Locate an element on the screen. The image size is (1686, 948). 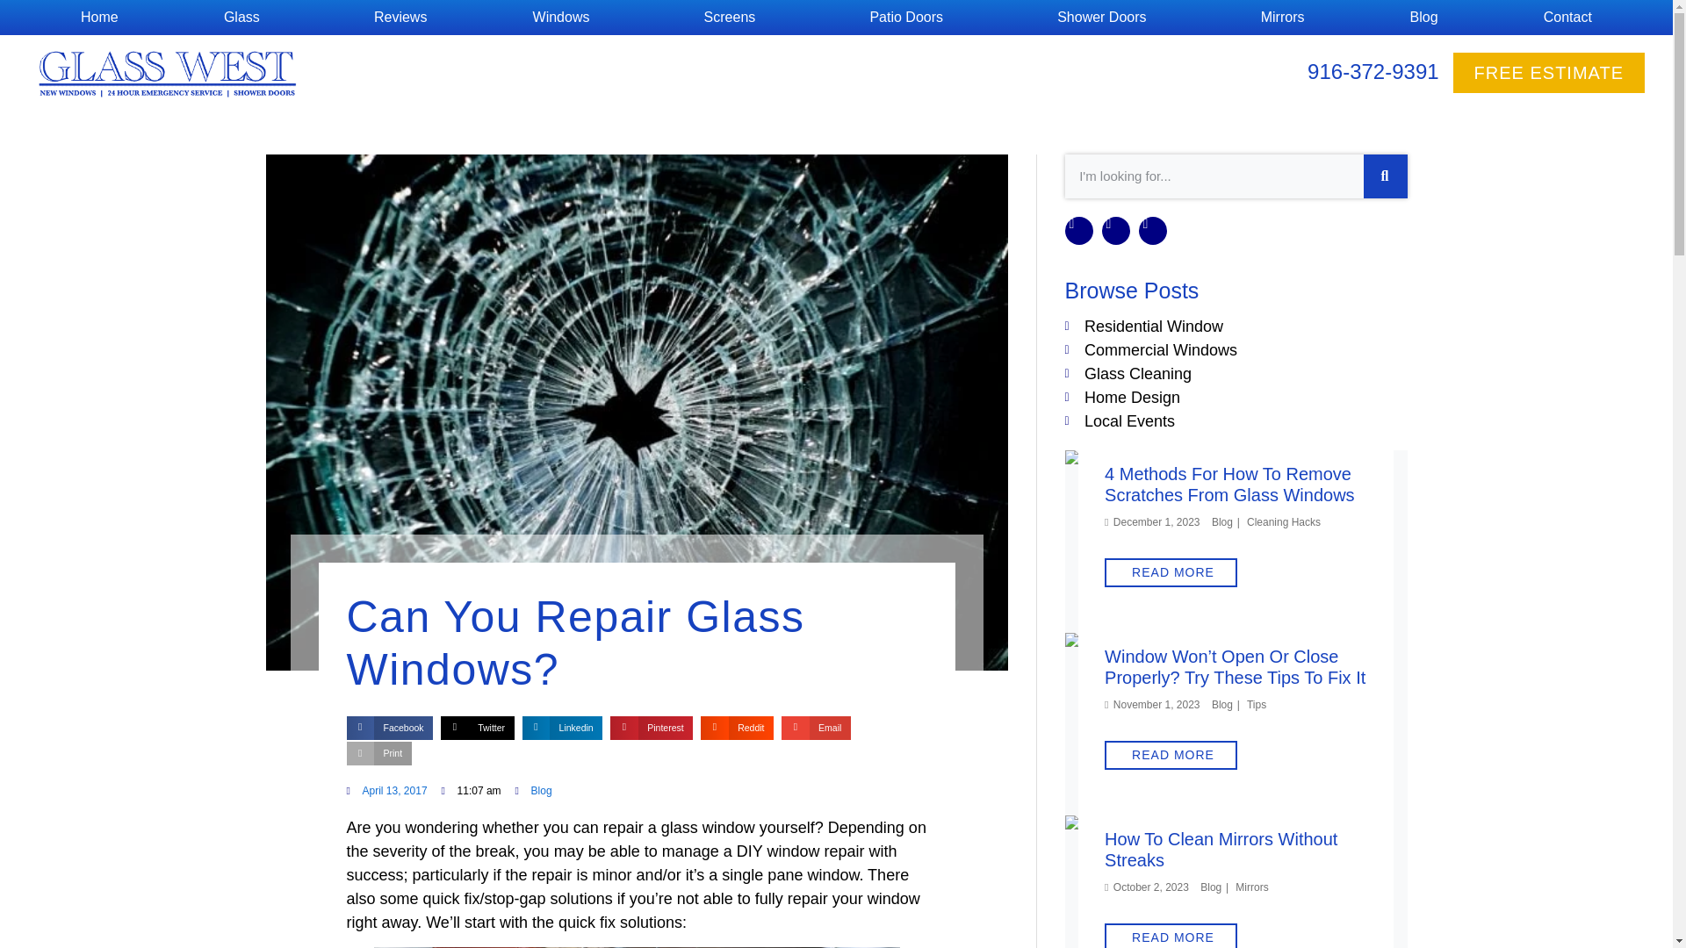
Glass is located at coordinates (246, 18).